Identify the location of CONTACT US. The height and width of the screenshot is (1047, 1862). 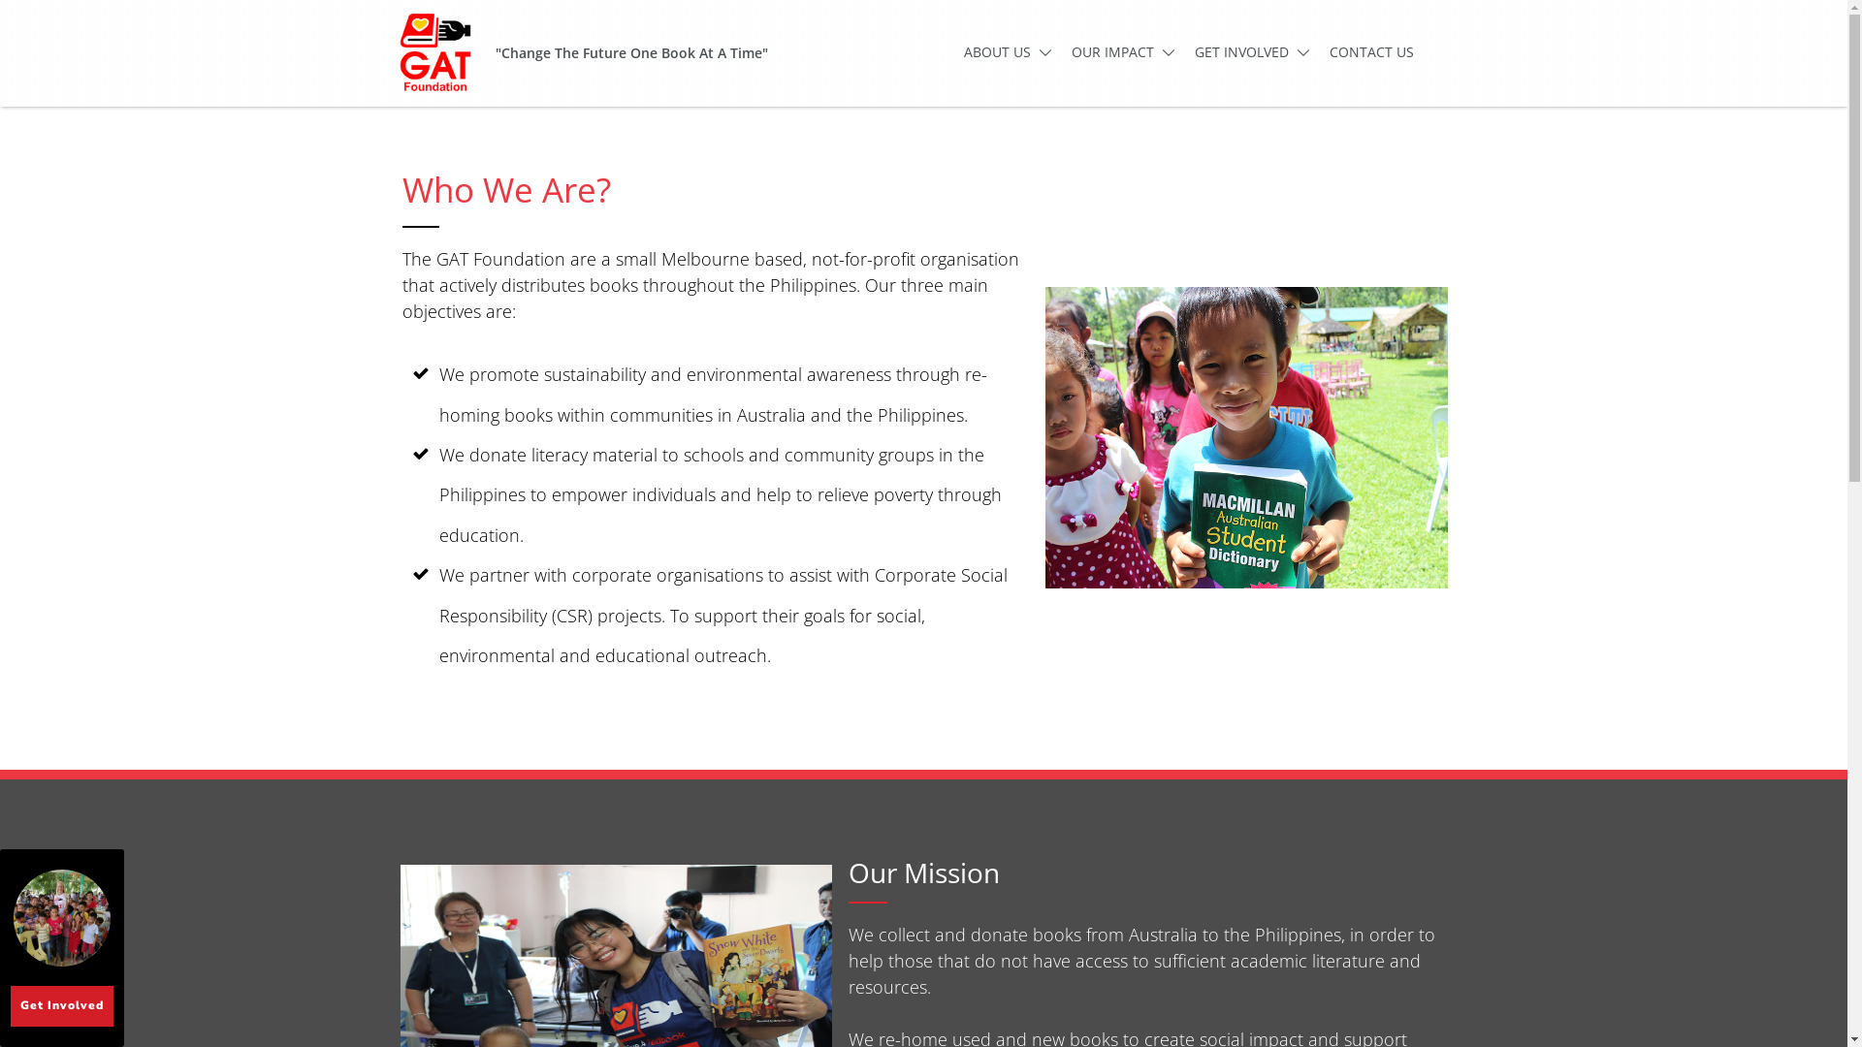
(1371, 52).